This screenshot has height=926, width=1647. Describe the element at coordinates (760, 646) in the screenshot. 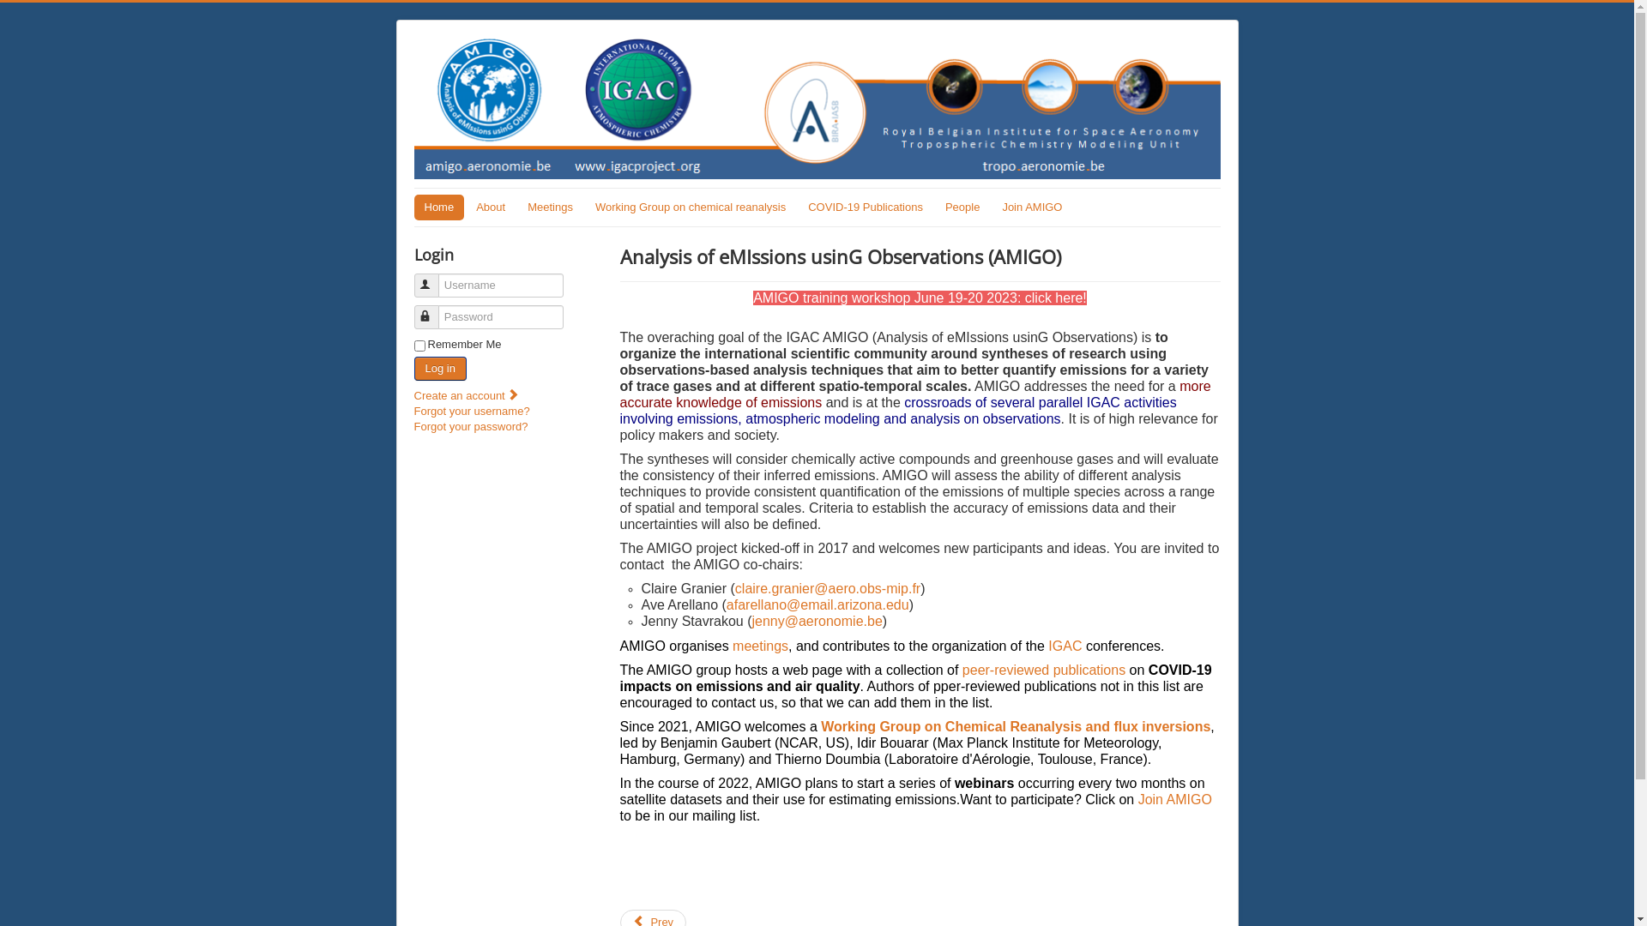

I see `meetings` at that location.